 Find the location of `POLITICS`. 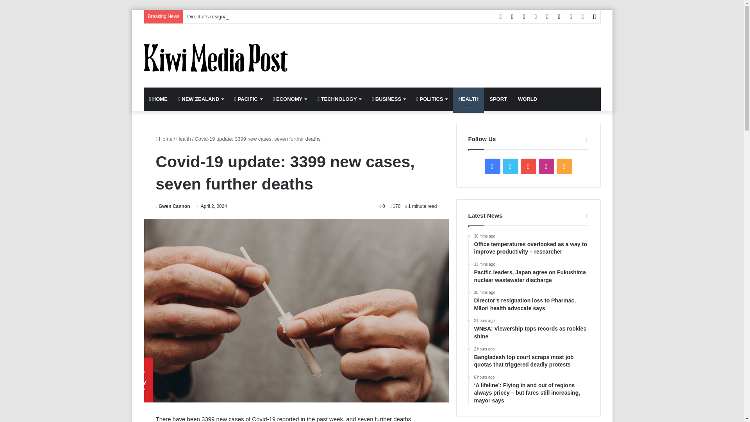

POLITICS is located at coordinates (432, 99).